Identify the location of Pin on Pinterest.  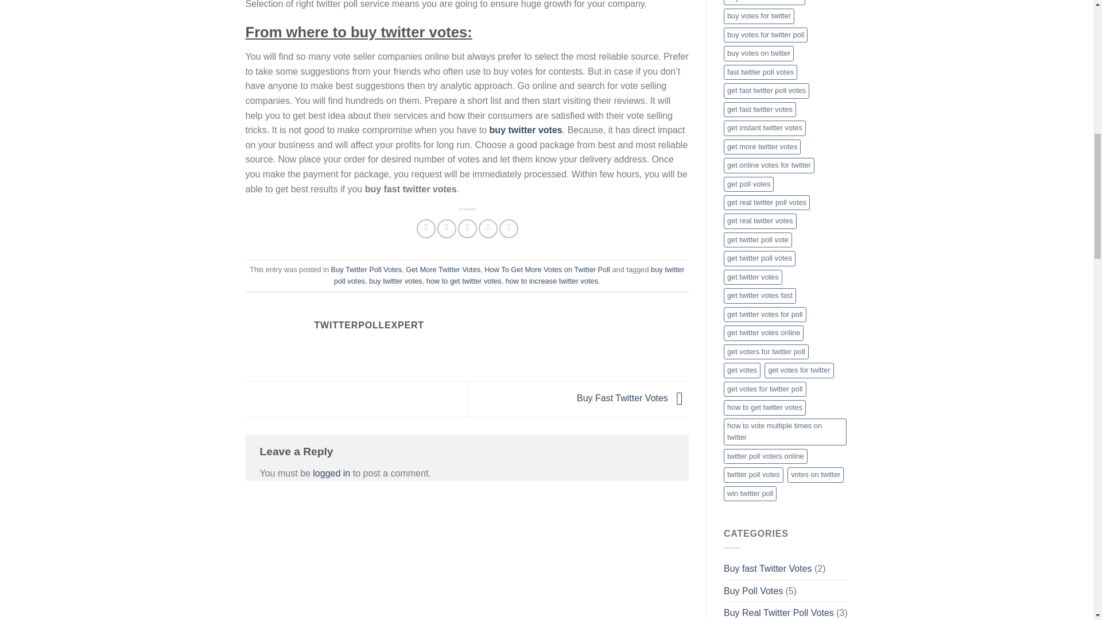
(488, 228).